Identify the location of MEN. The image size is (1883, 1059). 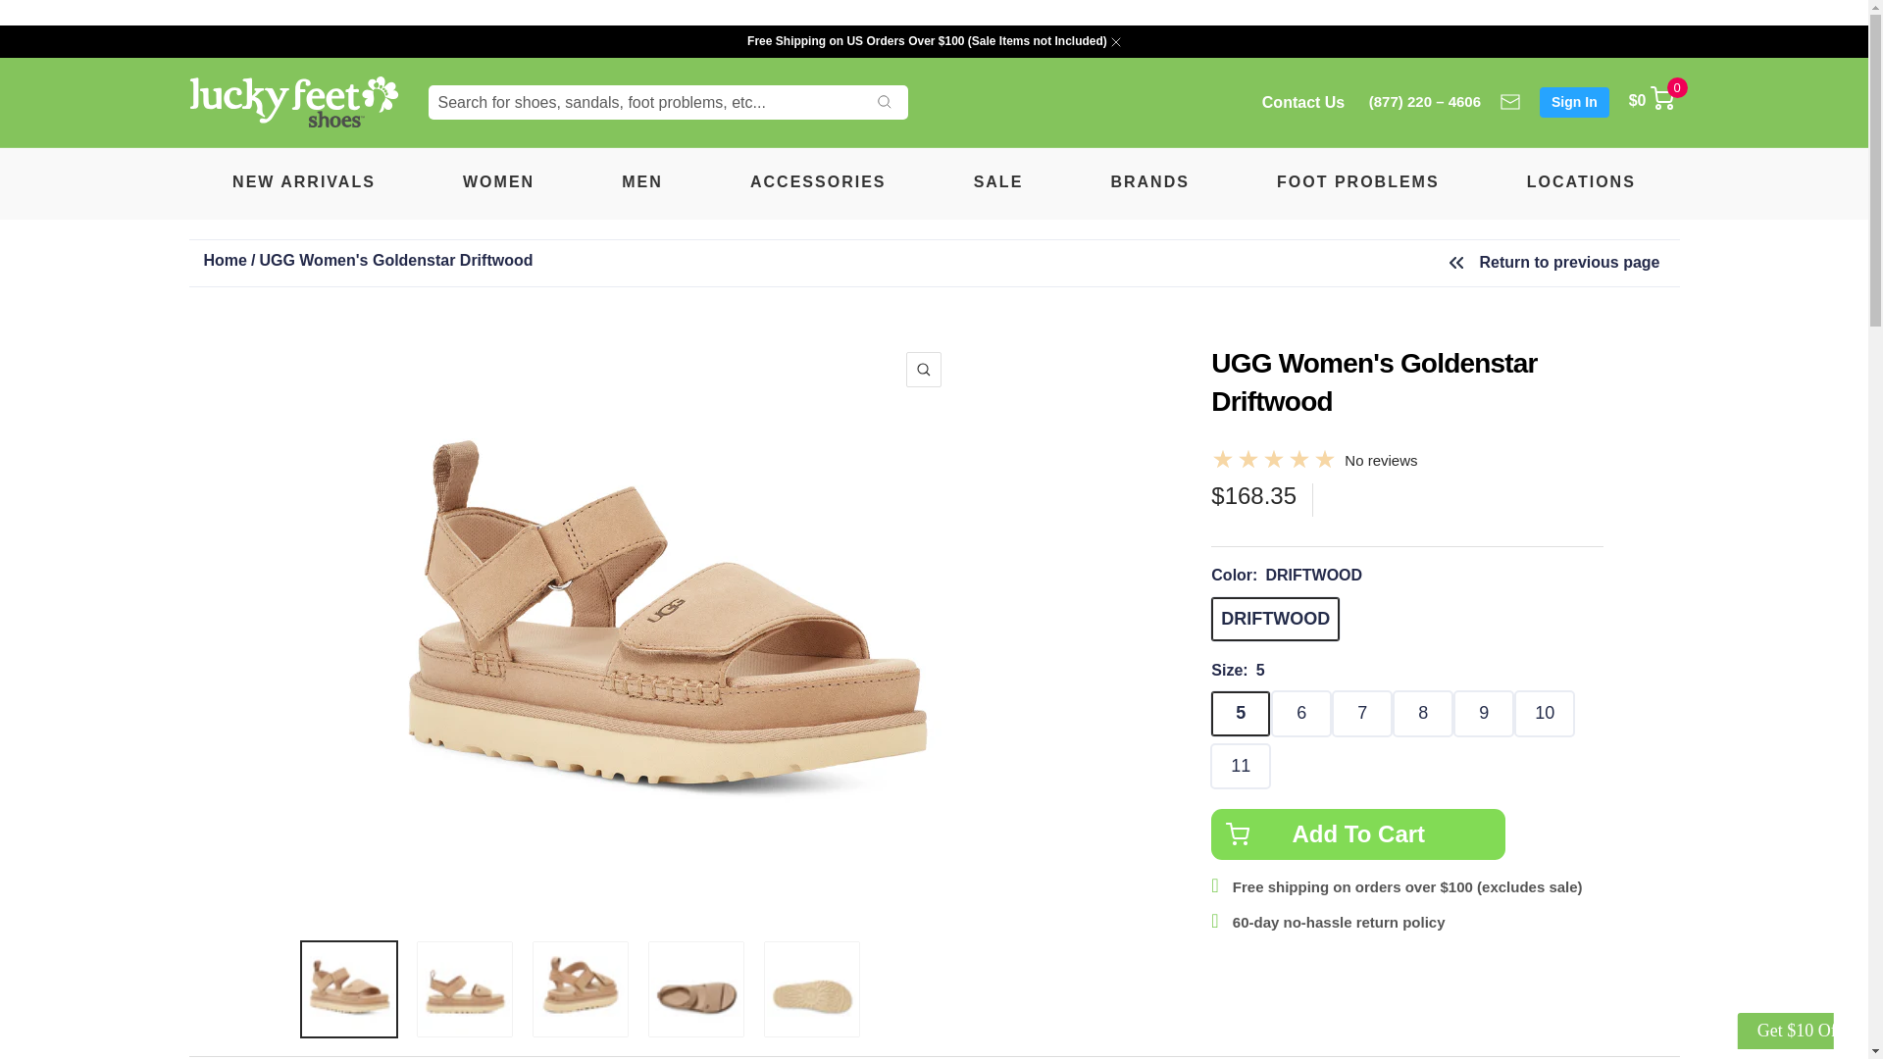
(641, 181).